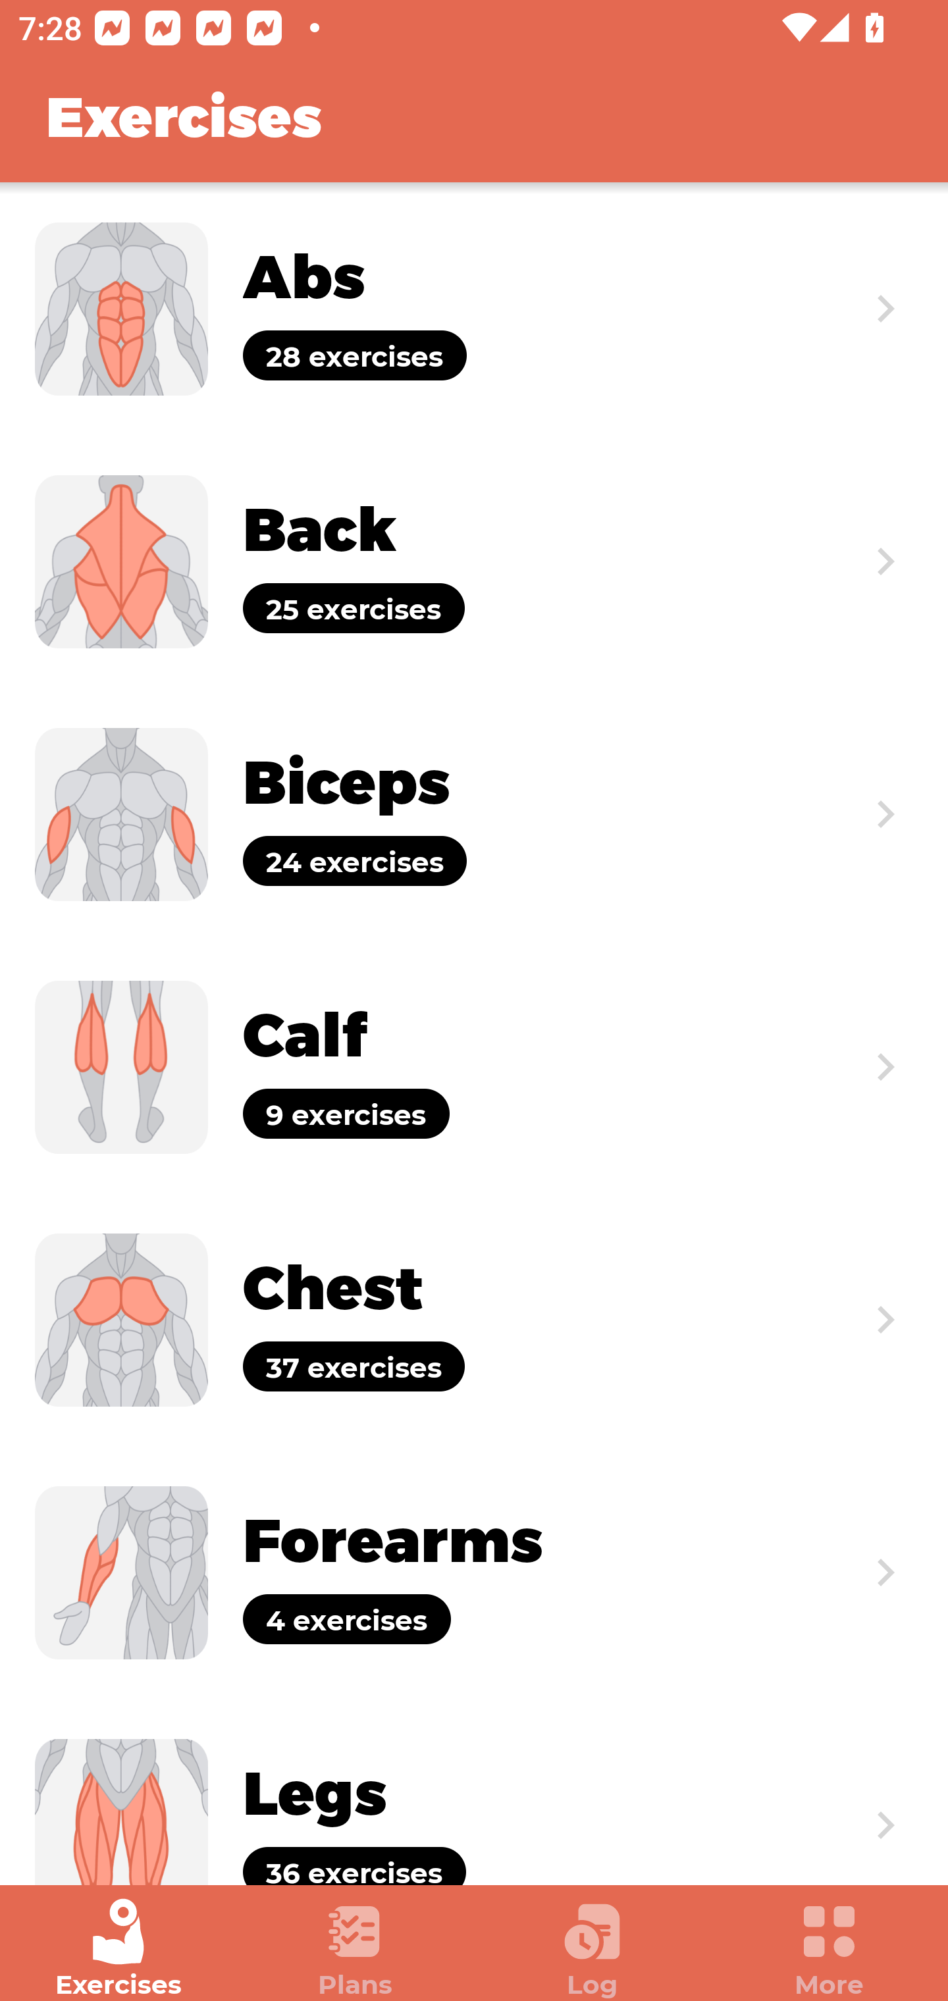 This screenshot has height=2001, width=948. Describe the element at coordinates (474, 561) in the screenshot. I see `Exercise Back 25 exercises` at that location.